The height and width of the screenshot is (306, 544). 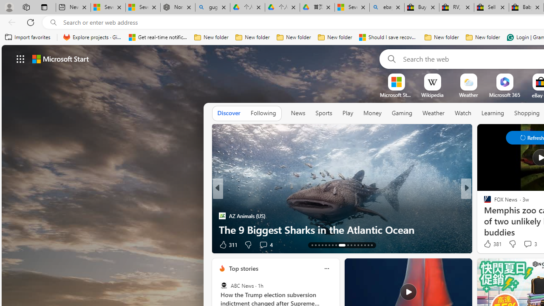 I want to click on Watch, so click(x=463, y=113).